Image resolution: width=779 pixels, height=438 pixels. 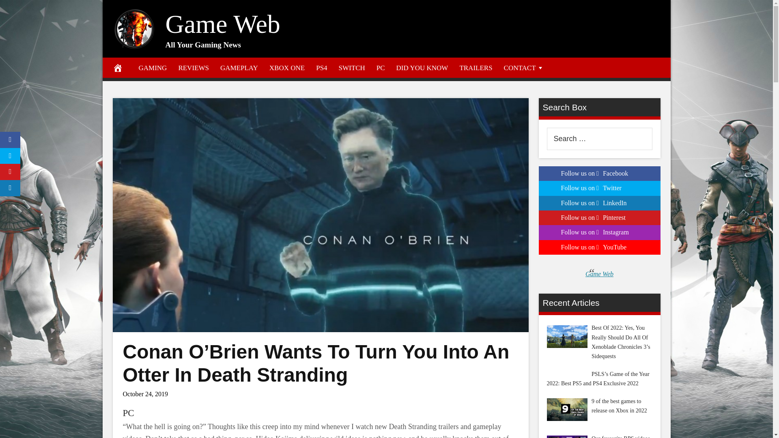 What do you see at coordinates (128, 413) in the screenshot?
I see `PC` at bounding box center [128, 413].